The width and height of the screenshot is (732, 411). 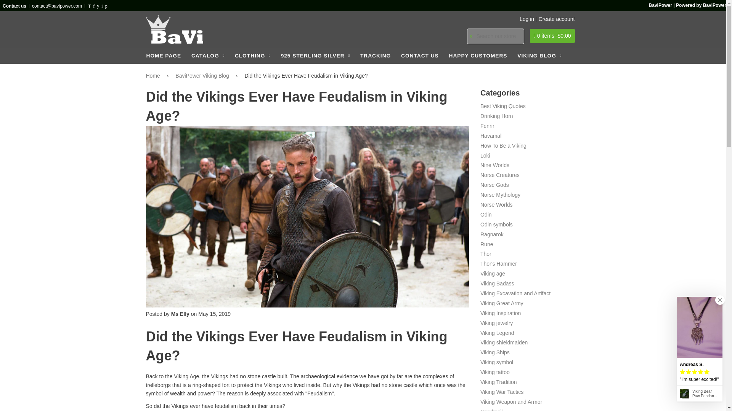 What do you see at coordinates (500, 175) in the screenshot?
I see `Show articles tagged Norse Creatures` at bounding box center [500, 175].